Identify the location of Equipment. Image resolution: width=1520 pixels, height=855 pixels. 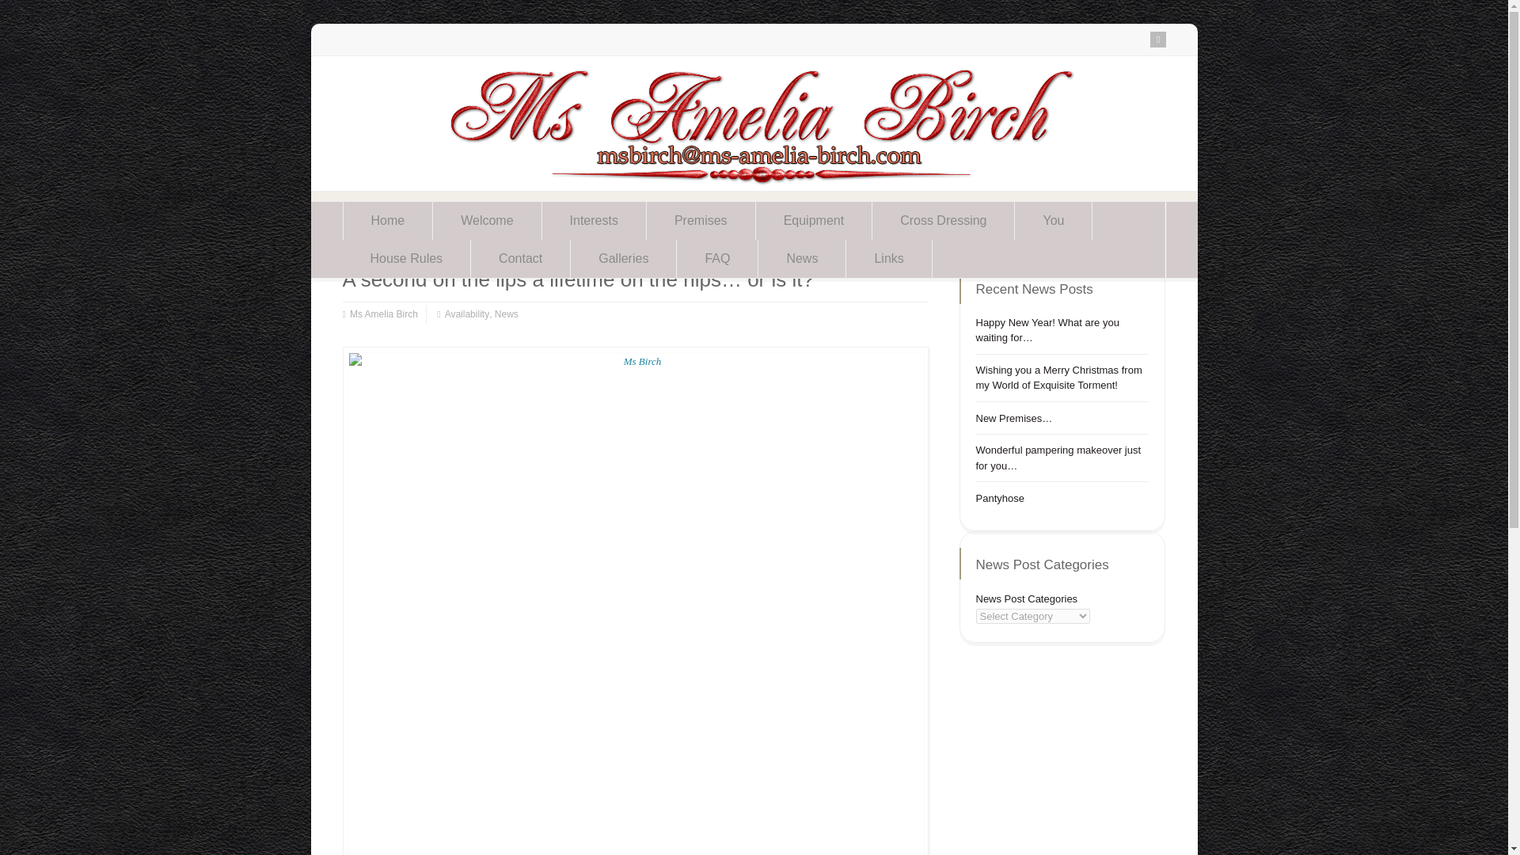
(814, 220).